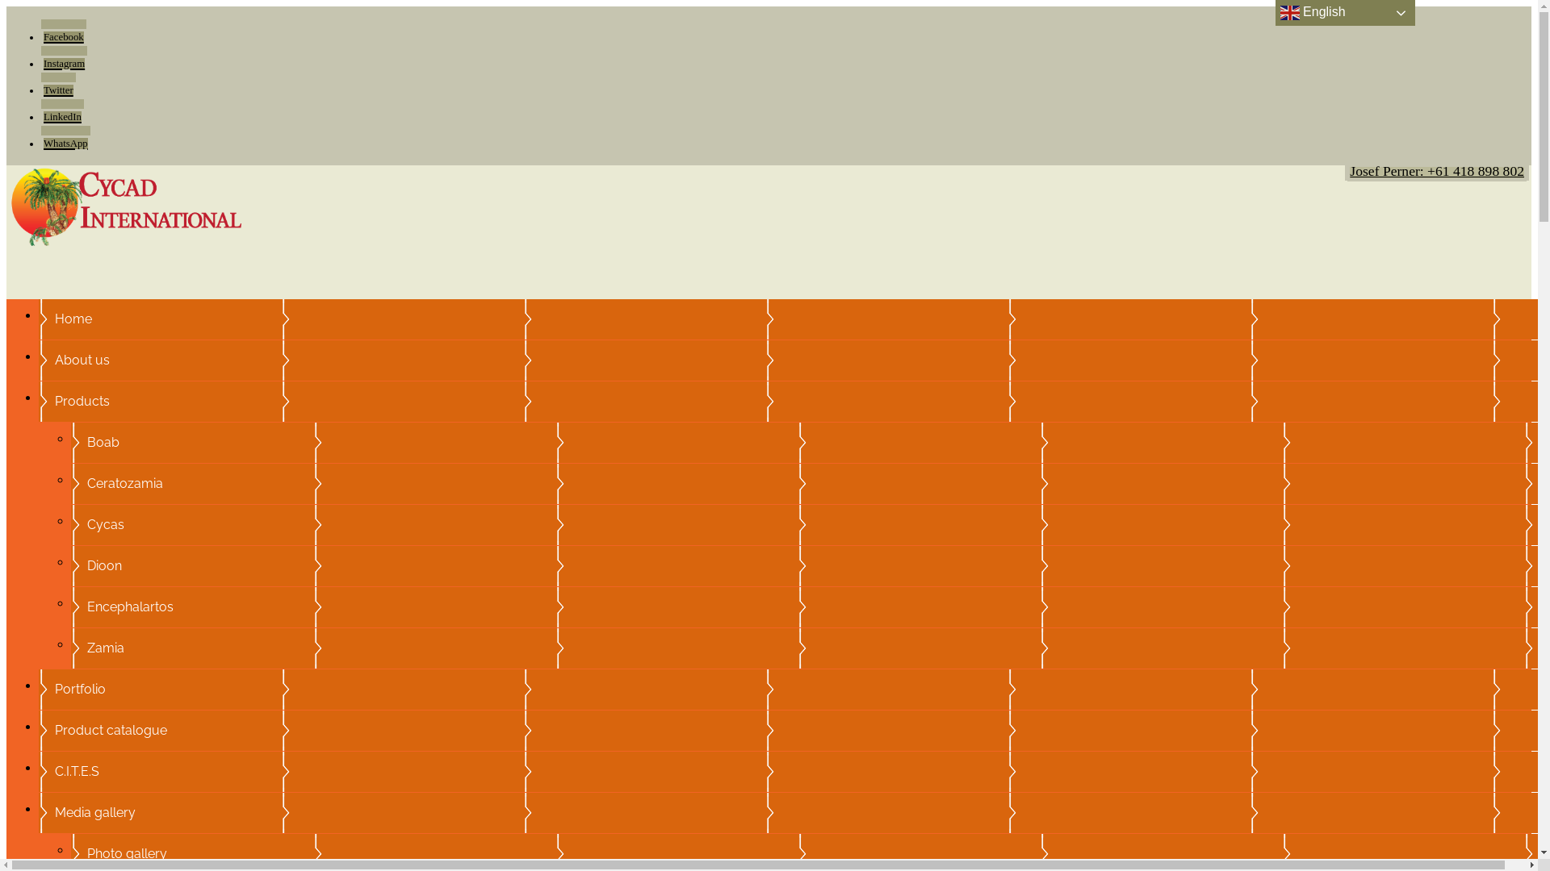 This screenshot has height=871, width=1550. What do you see at coordinates (1345, 13) in the screenshot?
I see `English` at bounding box center [1345, 13].